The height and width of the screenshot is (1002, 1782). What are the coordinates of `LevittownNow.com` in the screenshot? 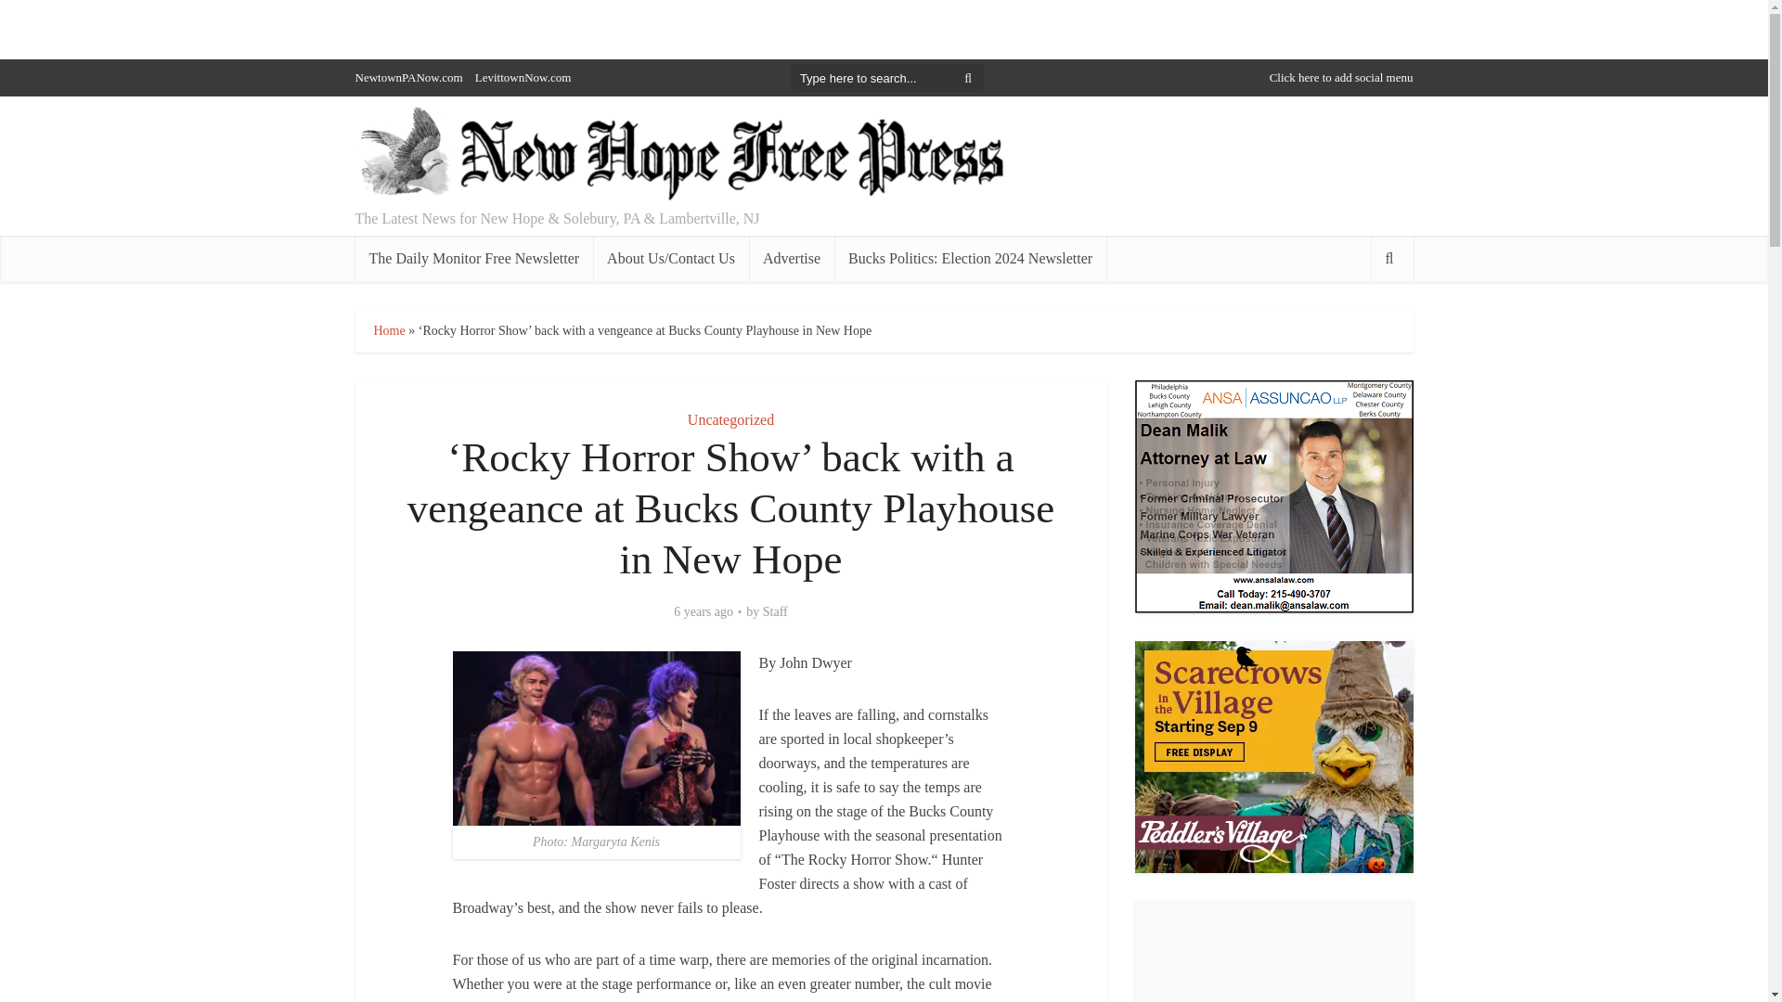 It's located at (523, 76).